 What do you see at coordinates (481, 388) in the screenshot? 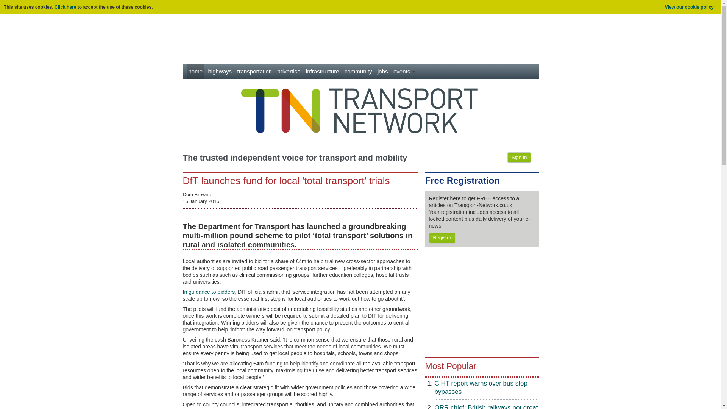
I see `CIHT report warns over bus stop bypasses` at bounding box center [481, 388].